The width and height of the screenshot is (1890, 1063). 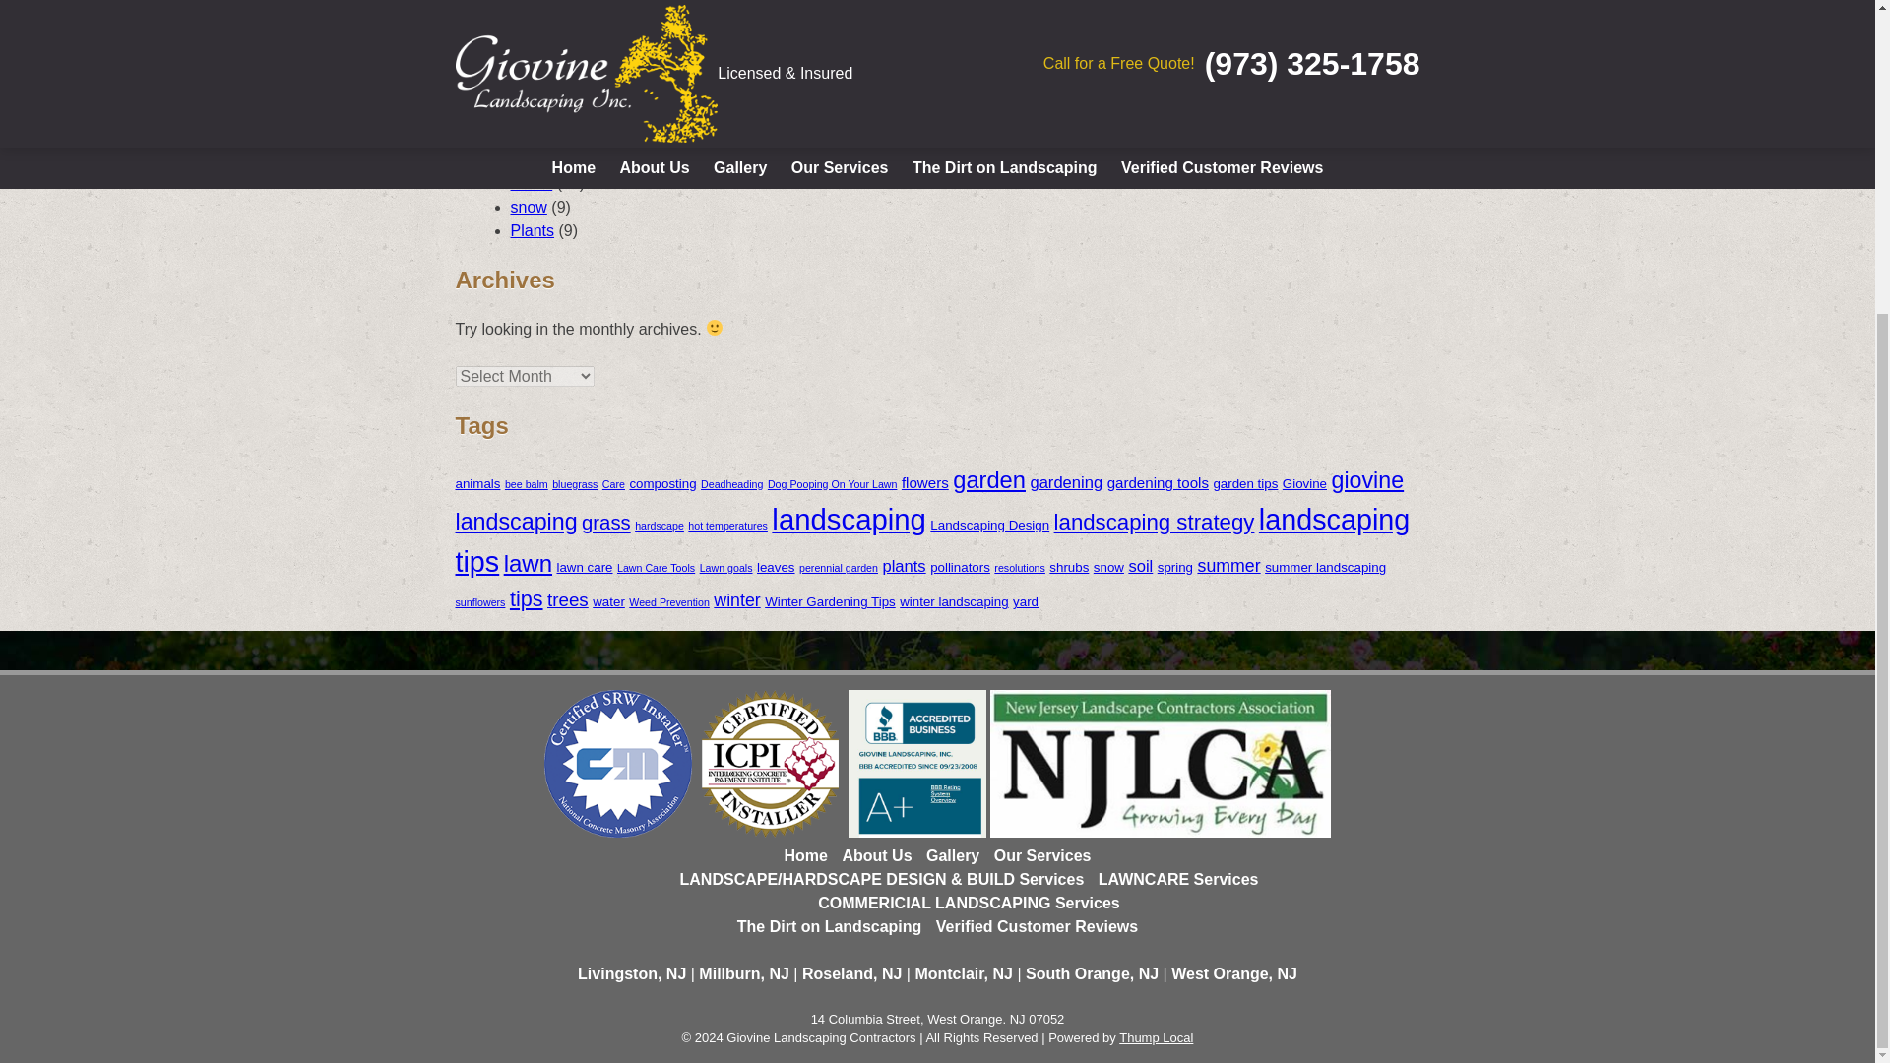 What do you see at coordinates (531, 183) in the screenshot?
I see `winter` at bounding box center [531, 183].